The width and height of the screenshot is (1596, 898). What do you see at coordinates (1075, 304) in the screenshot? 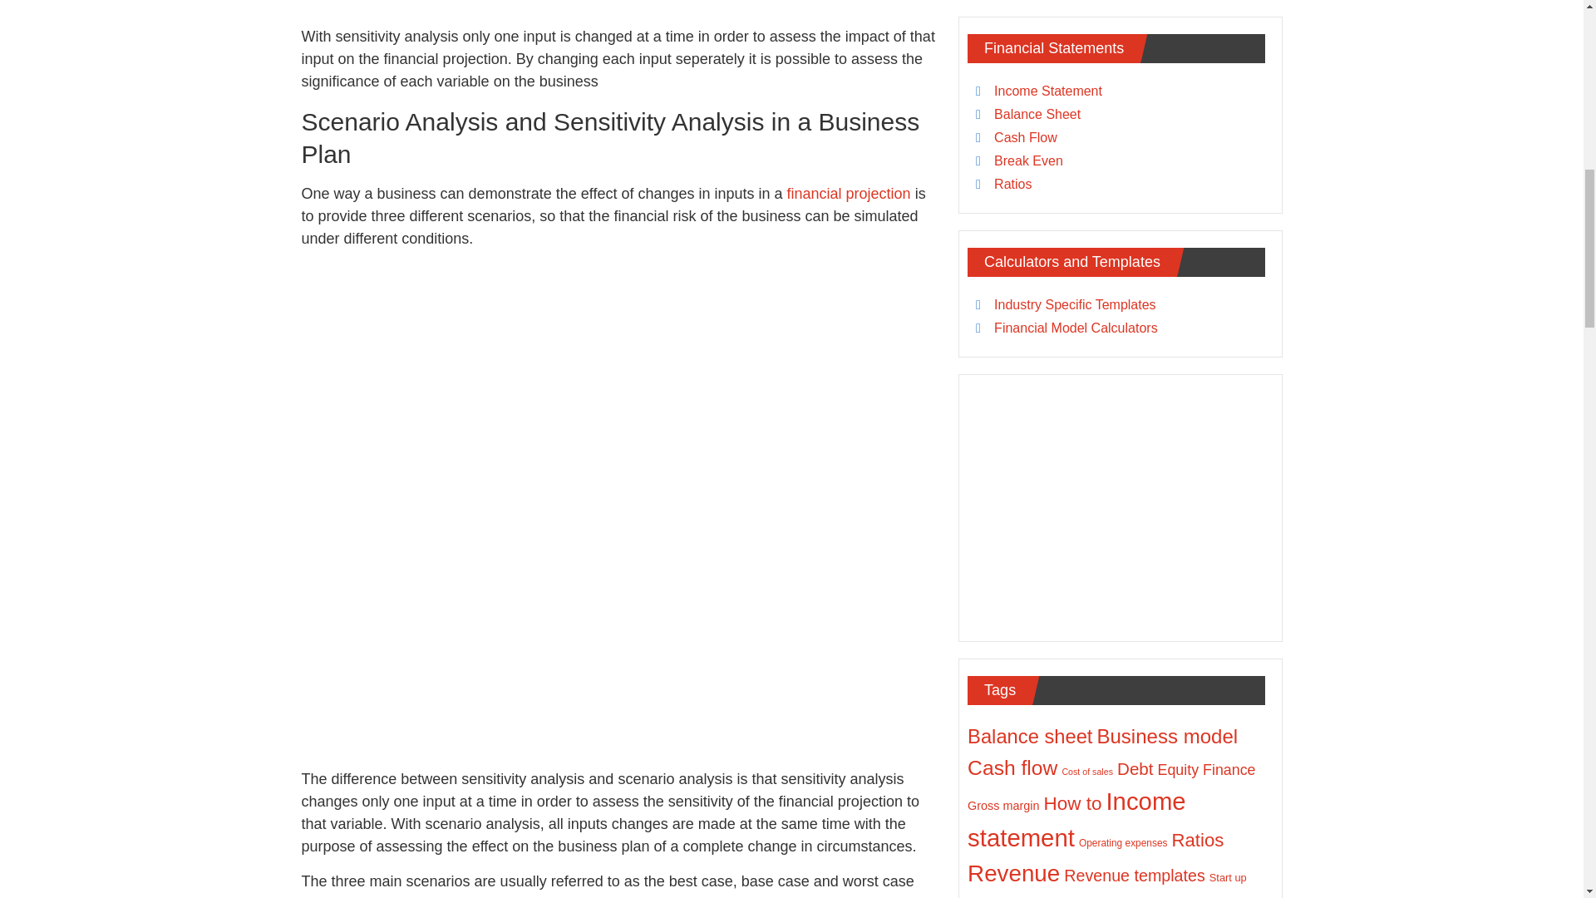
I see `Industry Specific Templates` at bounding box center [1075, 304].